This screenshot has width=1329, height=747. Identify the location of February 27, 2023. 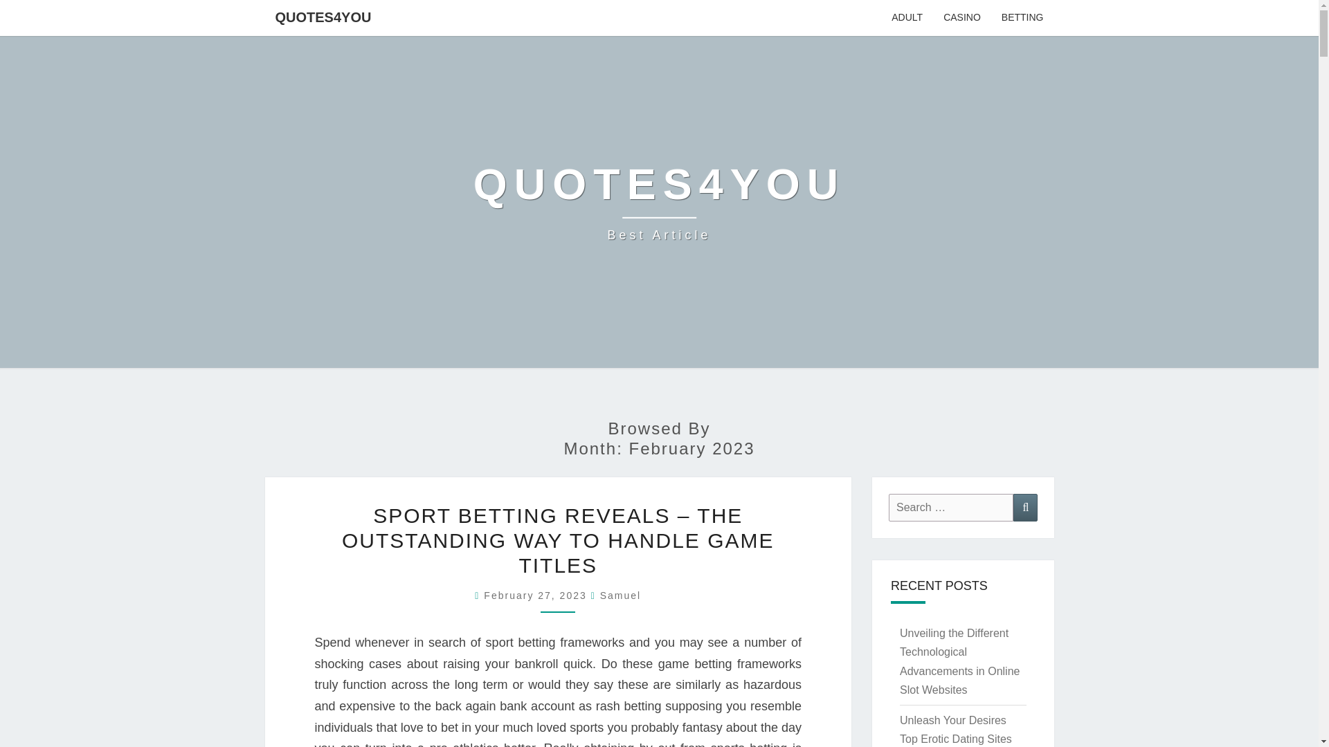
(620, 596).